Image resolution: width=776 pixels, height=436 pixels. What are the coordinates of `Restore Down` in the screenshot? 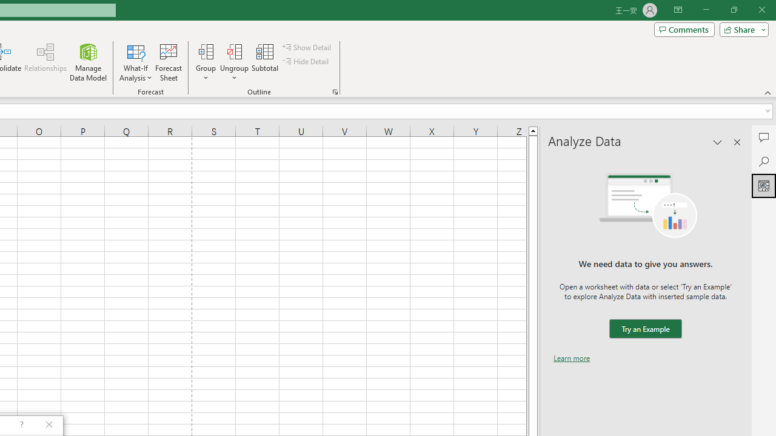 It's located at (734, 10).